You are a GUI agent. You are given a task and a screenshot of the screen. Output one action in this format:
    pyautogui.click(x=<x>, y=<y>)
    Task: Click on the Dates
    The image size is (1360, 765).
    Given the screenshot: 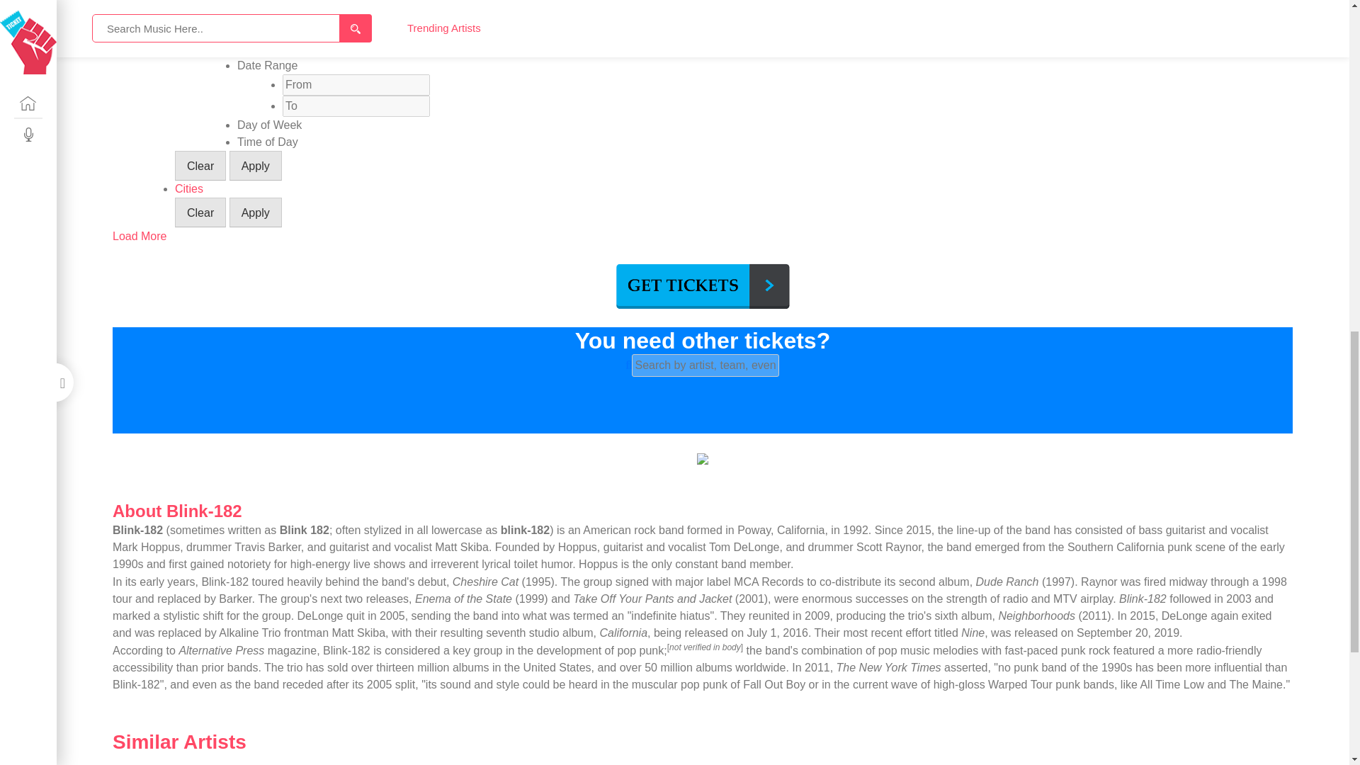 What is the action you would take?
    pyautogui.click(x=190, y=48)
    